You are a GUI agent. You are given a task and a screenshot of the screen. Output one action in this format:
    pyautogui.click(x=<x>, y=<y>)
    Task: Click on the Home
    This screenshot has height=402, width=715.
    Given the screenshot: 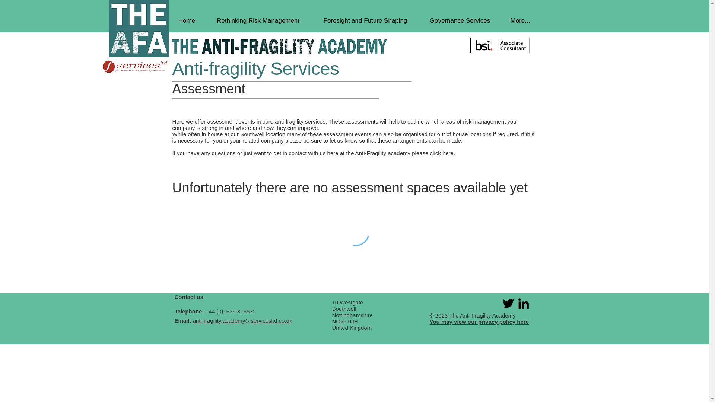 What is the action you would take?
    pyautogui.click(x=186, y=21)
    